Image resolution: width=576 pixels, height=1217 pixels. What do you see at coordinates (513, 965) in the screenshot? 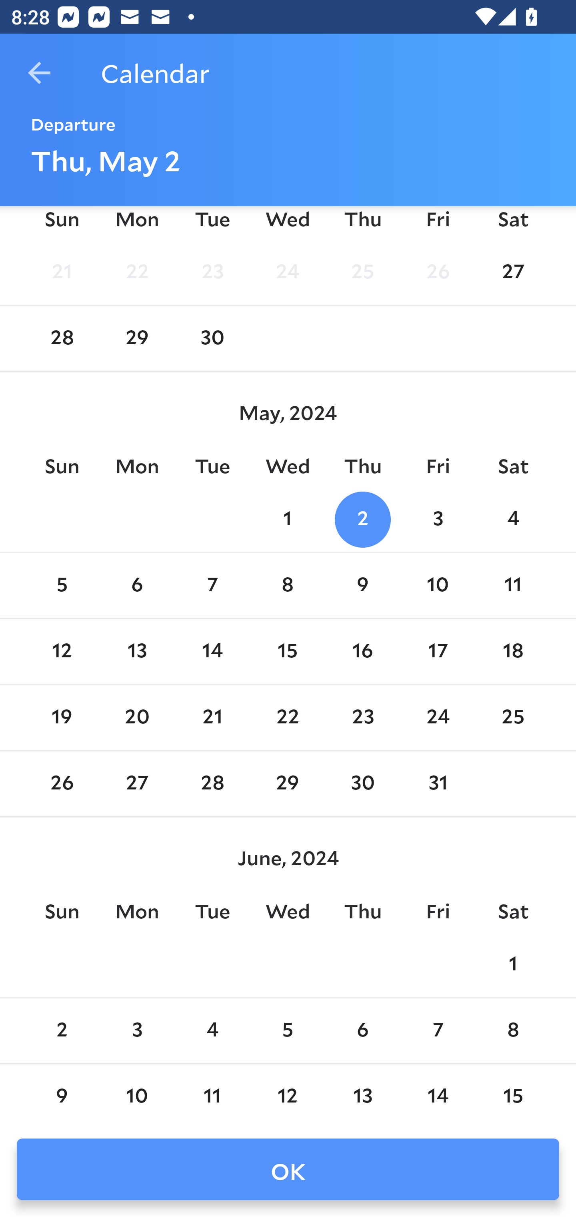
I see `1` at bounding box center [513, 965].